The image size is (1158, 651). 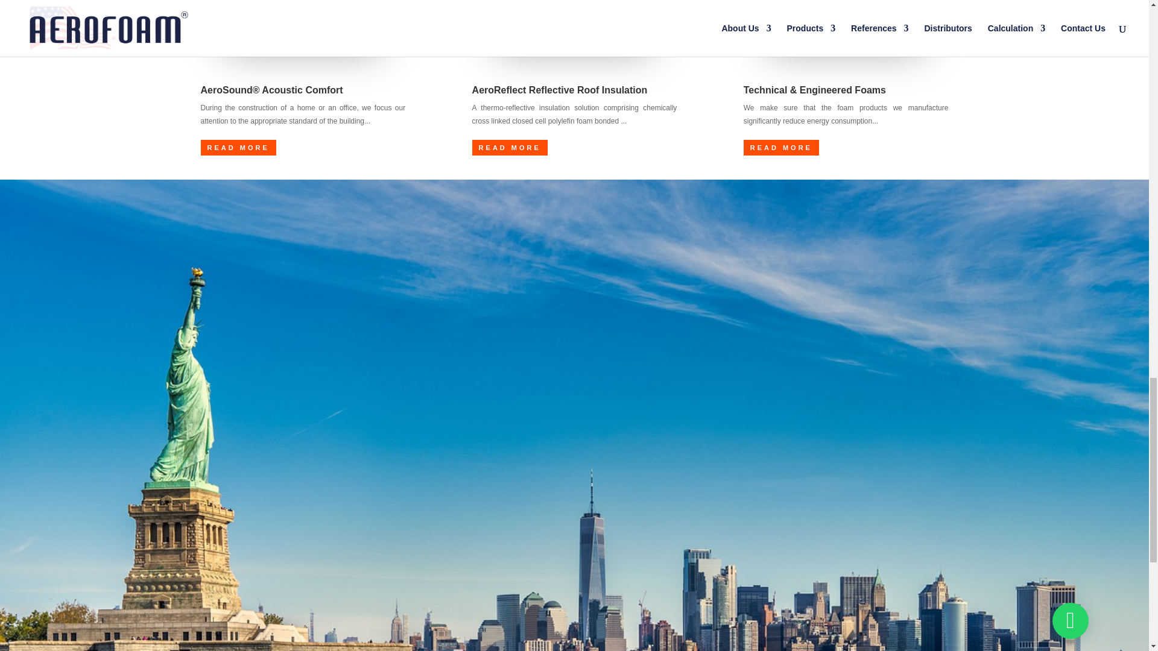 What do you see at coordinates (574, 25) in the screenshot?
I see `Aeroreflect Reflective Insulations` at bounding box center [574, 25].